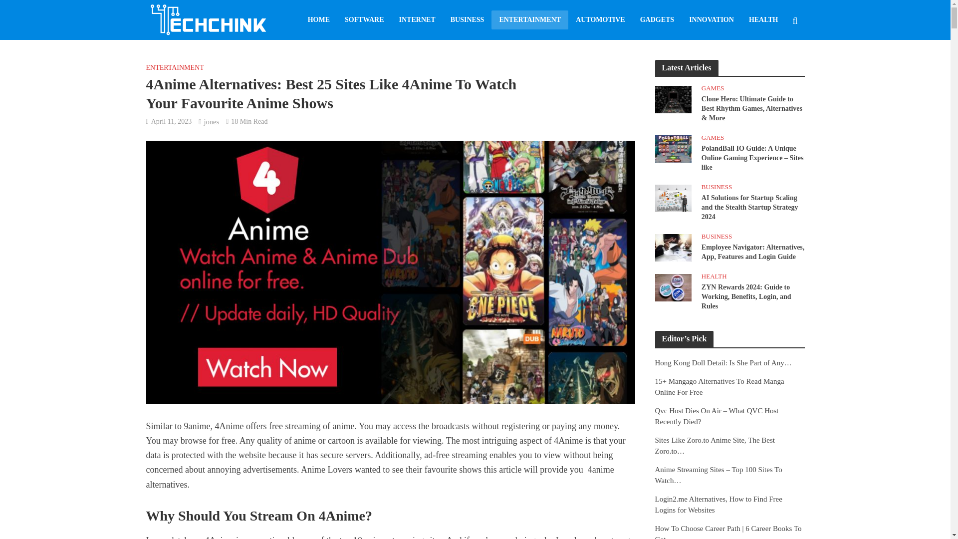 This screenshot has height=539, width=958. I want to click on HOME, so click(318, 20).